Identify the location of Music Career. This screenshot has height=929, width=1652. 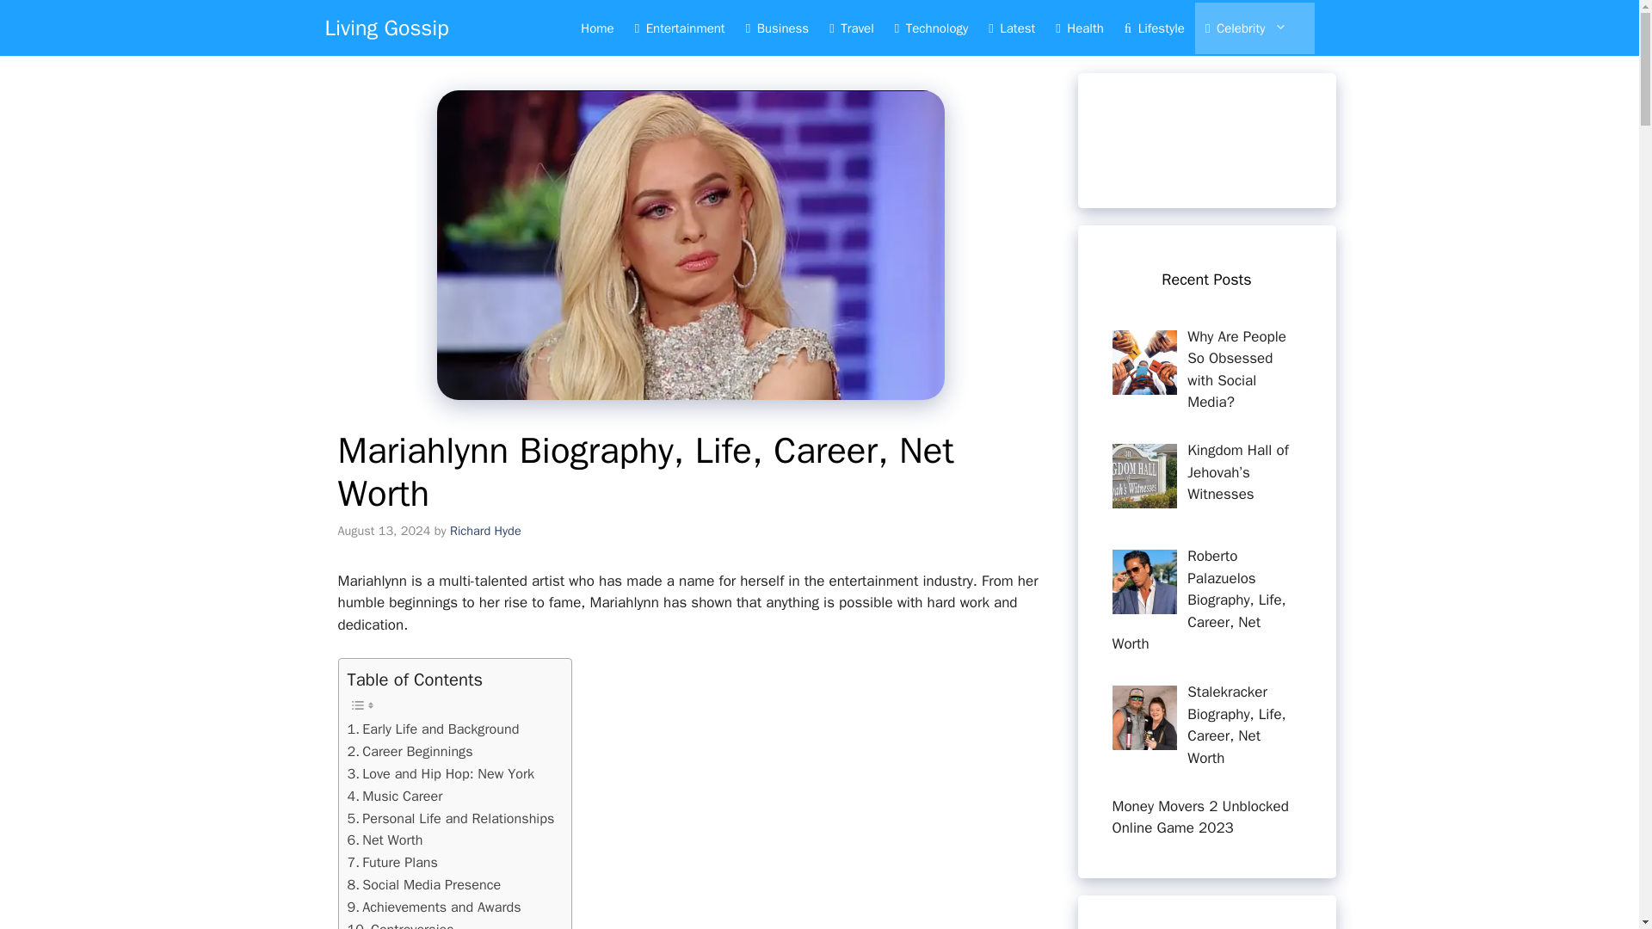
(394, 796).